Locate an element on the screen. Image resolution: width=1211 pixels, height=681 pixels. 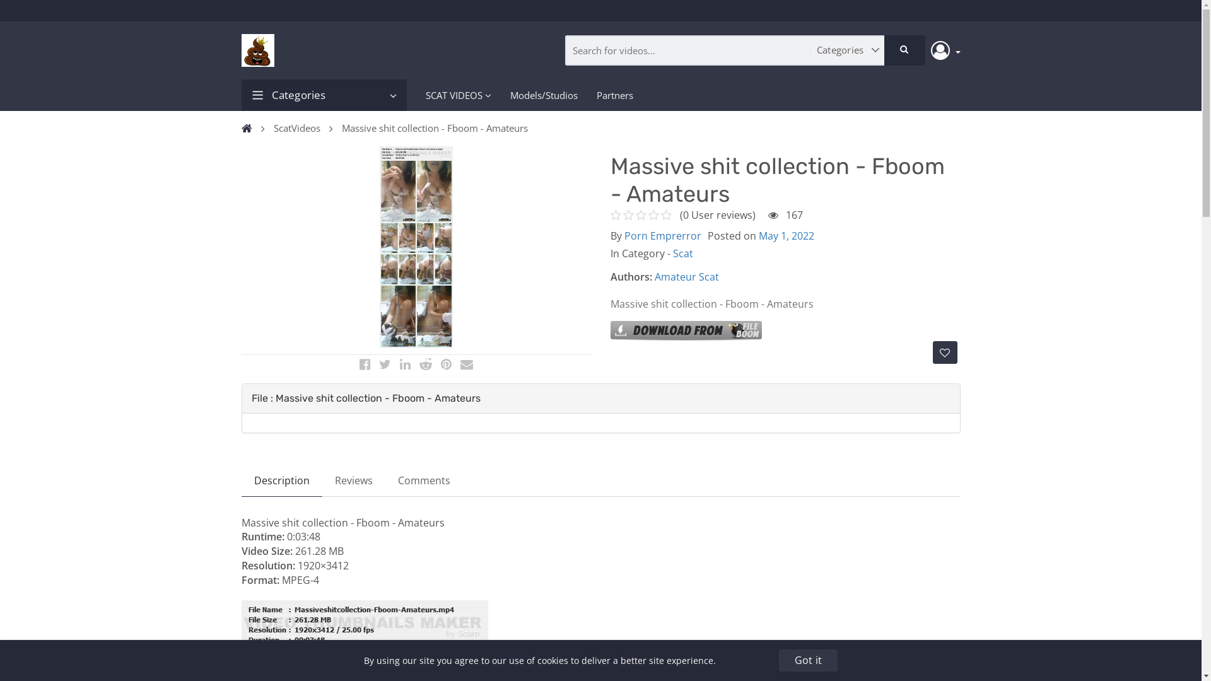
Massive shit collection - Fboom - Amateurs is located at coordinates (438, 129).